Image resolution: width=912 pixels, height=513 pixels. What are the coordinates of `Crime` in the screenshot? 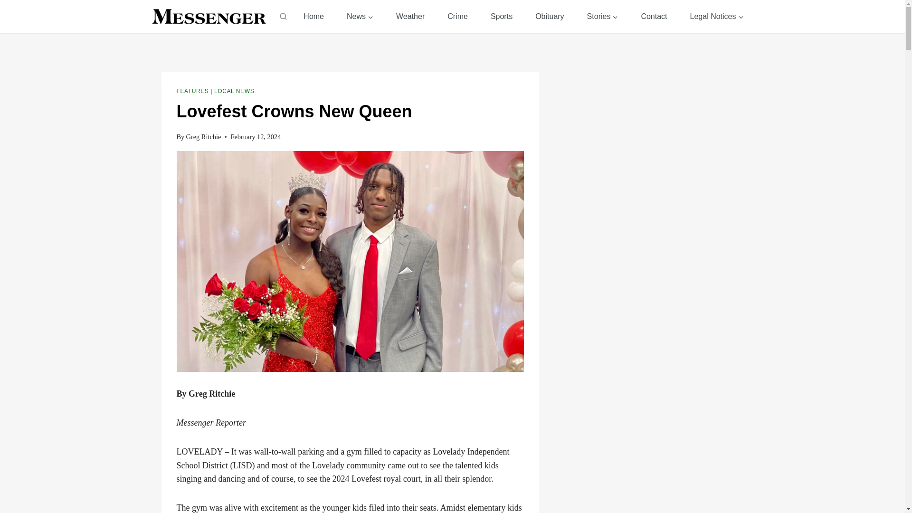 It's located at (457, 16).